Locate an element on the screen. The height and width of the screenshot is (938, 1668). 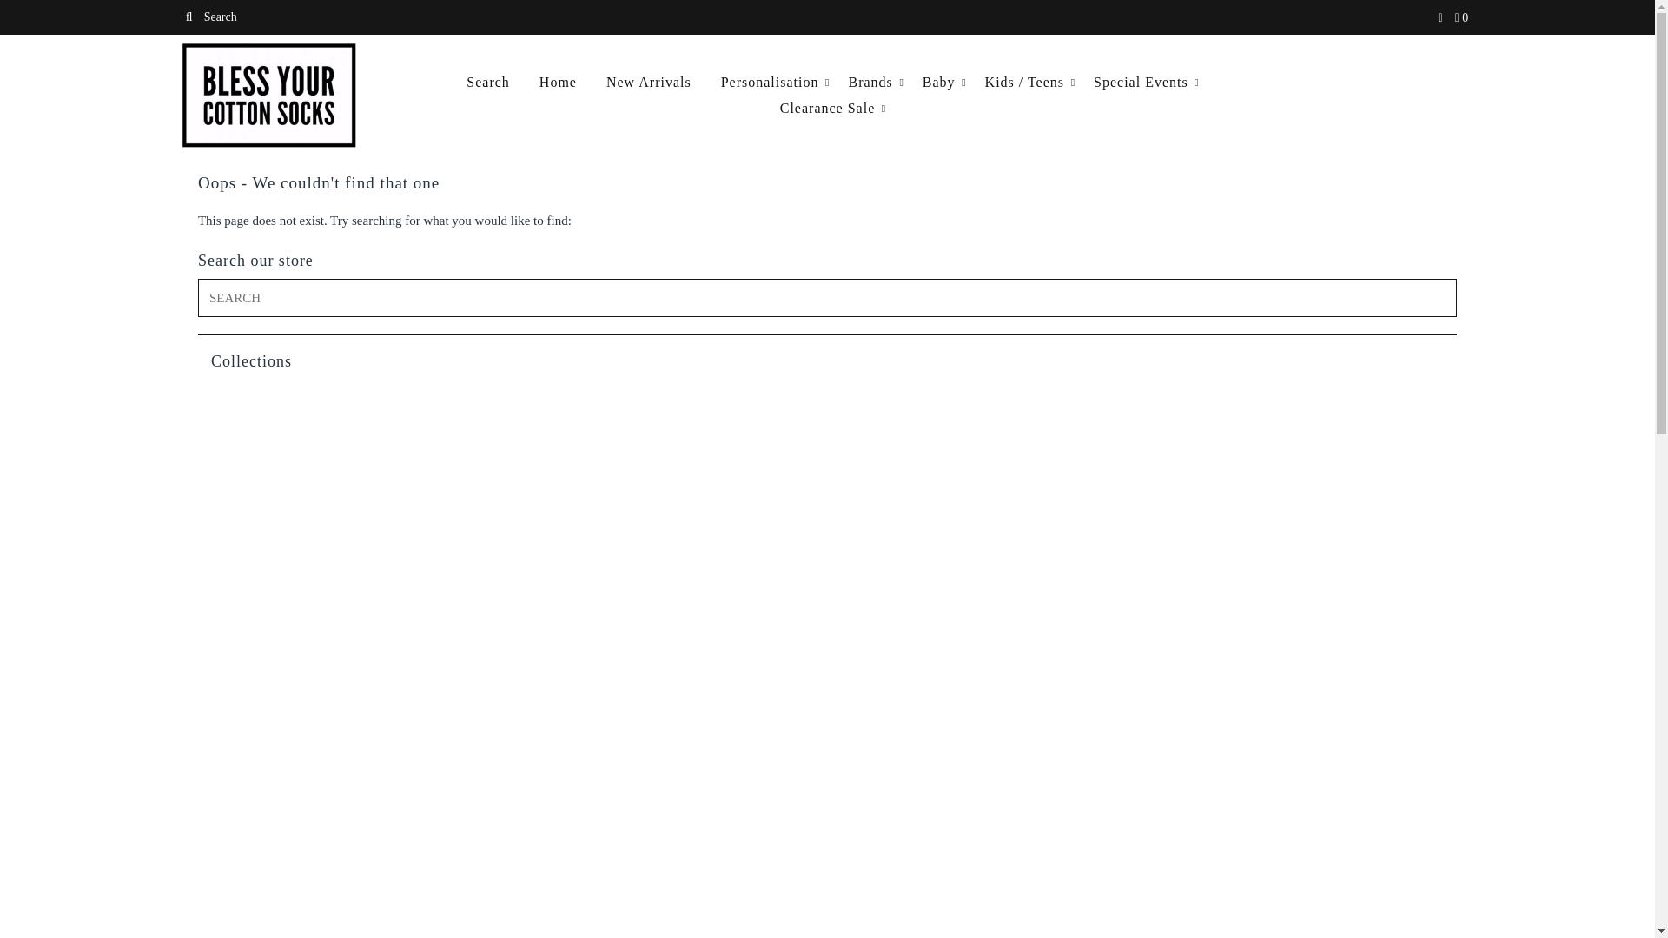
Alimrose is located at coordinates (347, 400).